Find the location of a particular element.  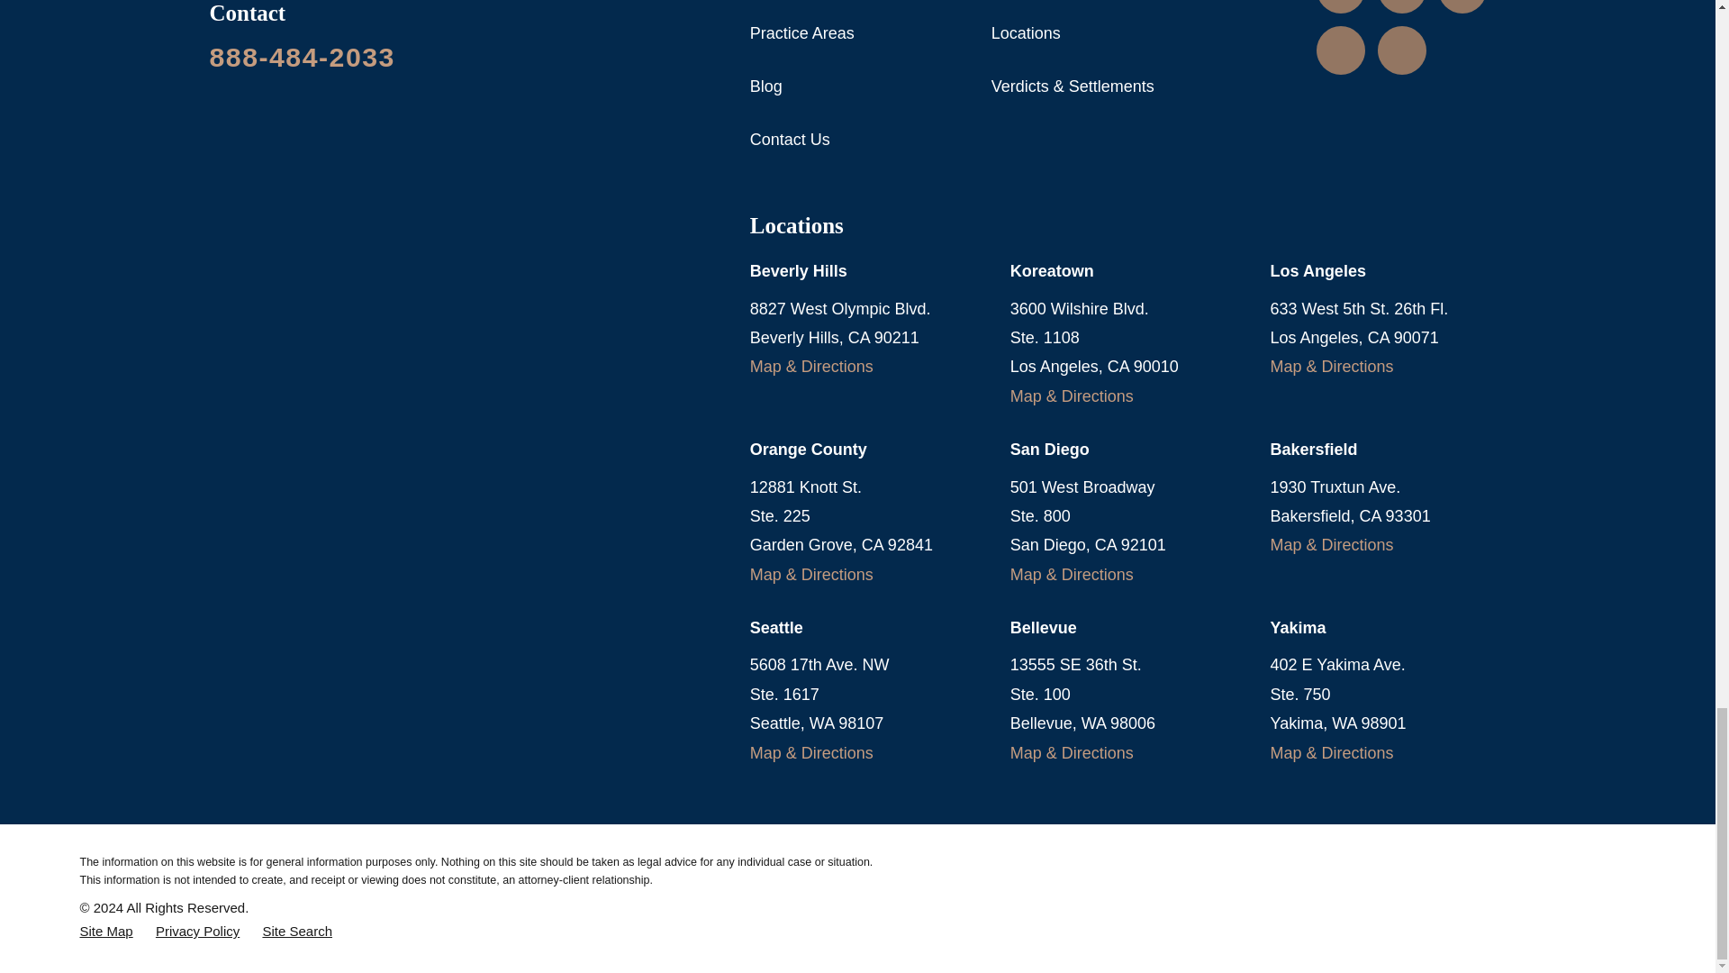

Instagram is located at coordinates (1342, 1).